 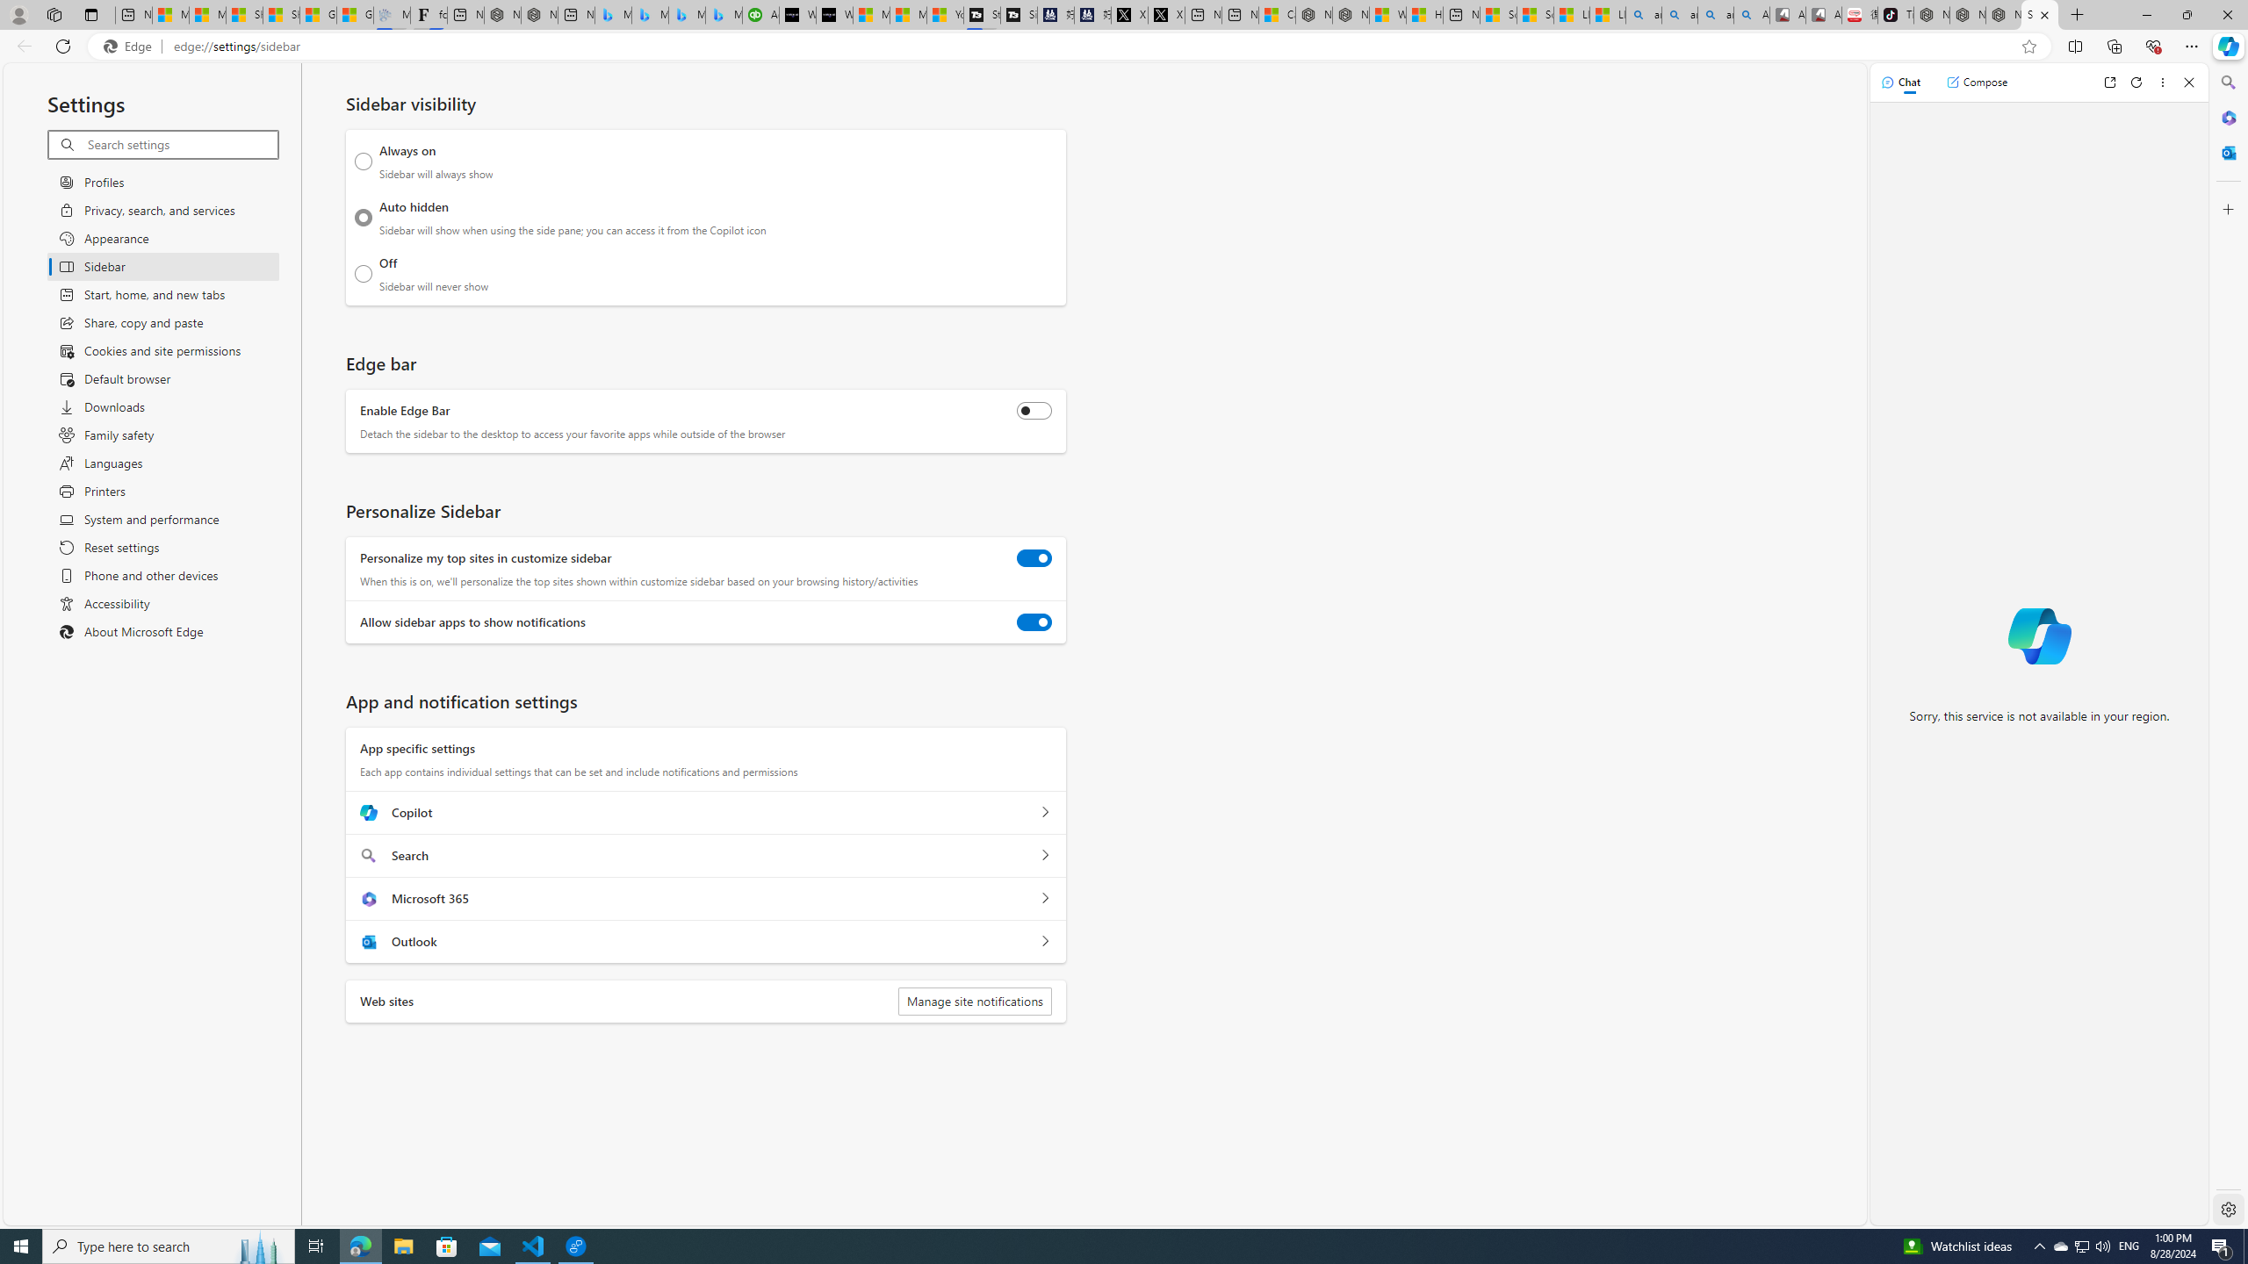 I want to click on All Cubot phones, so click(x=1824, y=15).